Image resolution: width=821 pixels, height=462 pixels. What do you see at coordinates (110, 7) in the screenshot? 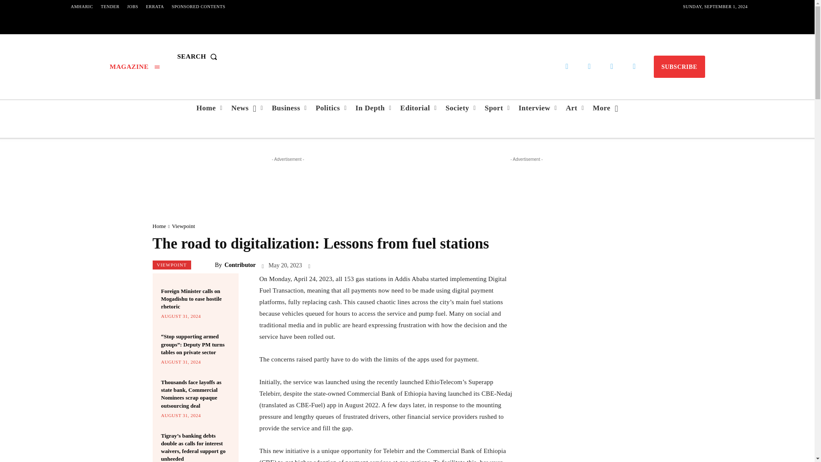
I see `TENDER` at bounding box center [110, 7].